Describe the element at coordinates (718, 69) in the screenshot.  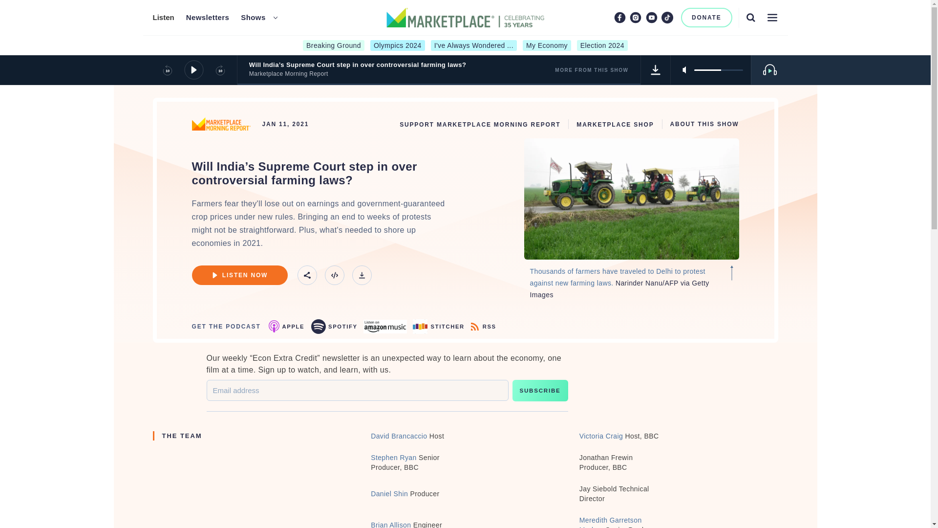
I see `5` at that location.